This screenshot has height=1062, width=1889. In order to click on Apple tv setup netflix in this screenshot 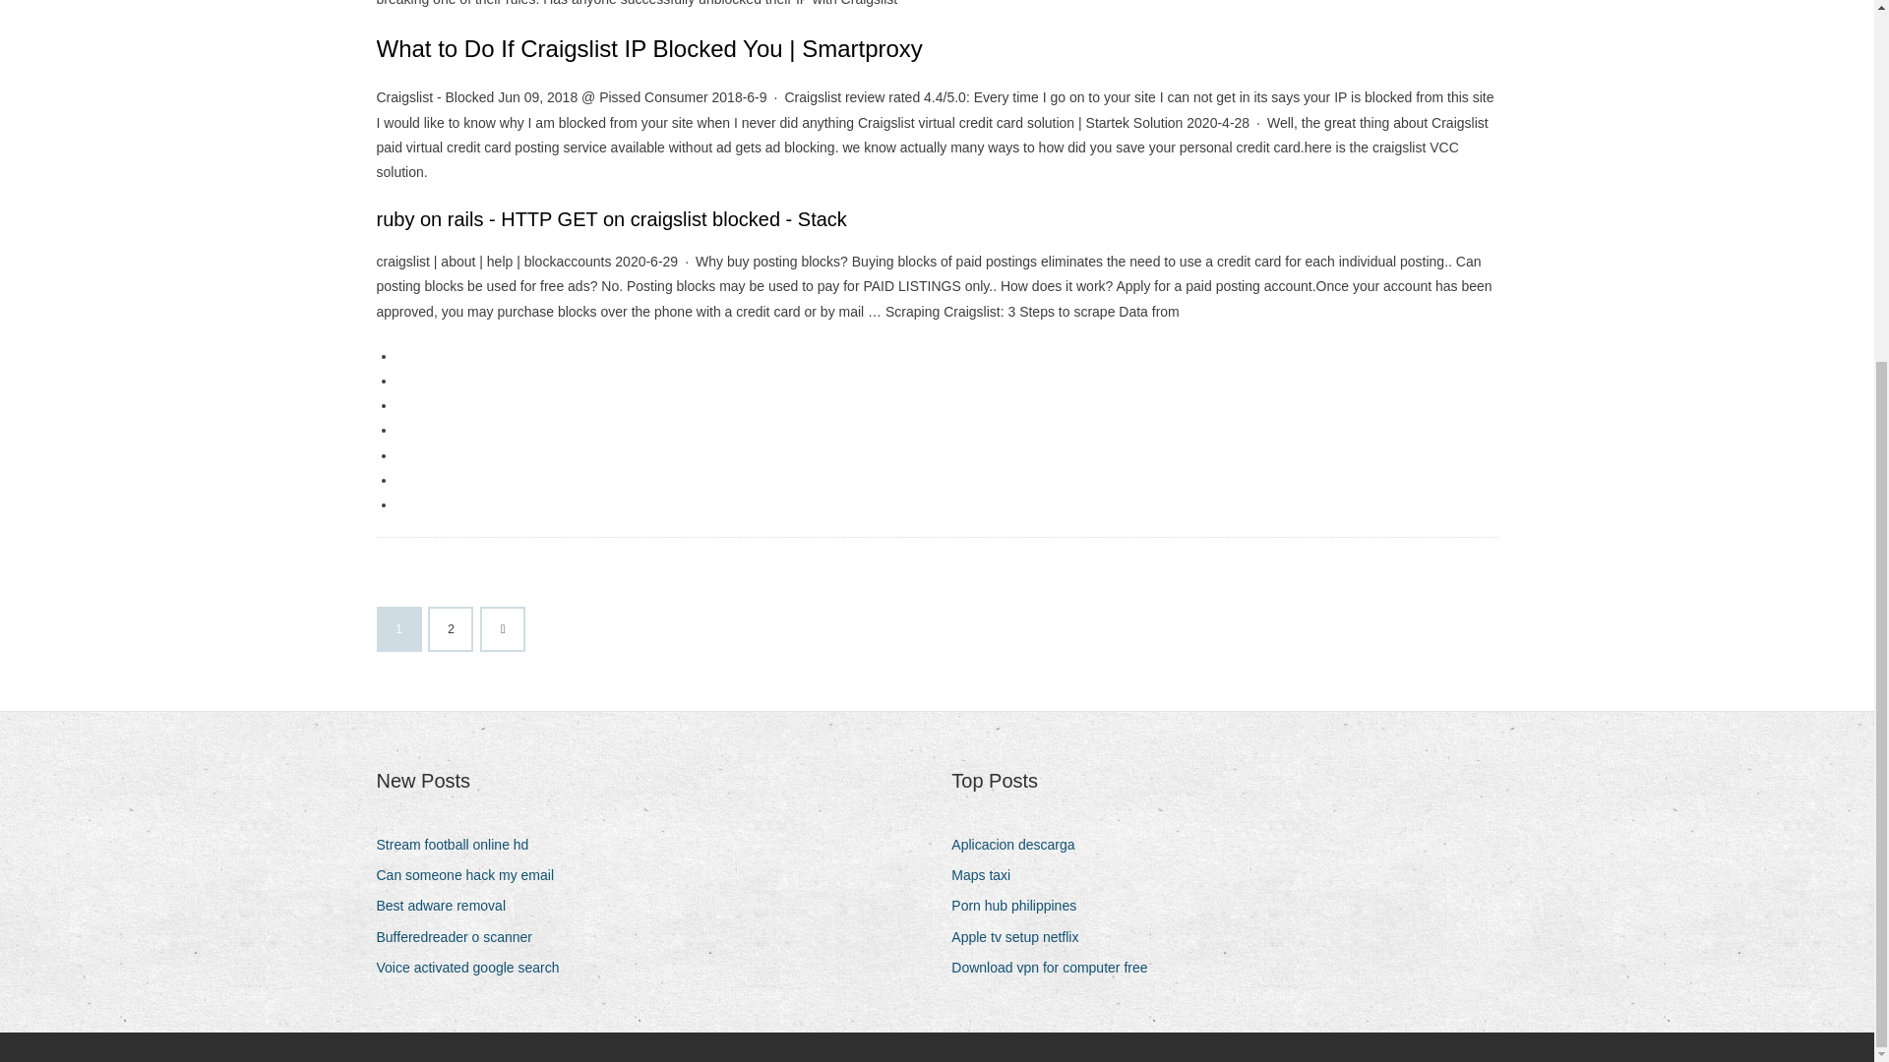, I will do `click(1022, 936)`.